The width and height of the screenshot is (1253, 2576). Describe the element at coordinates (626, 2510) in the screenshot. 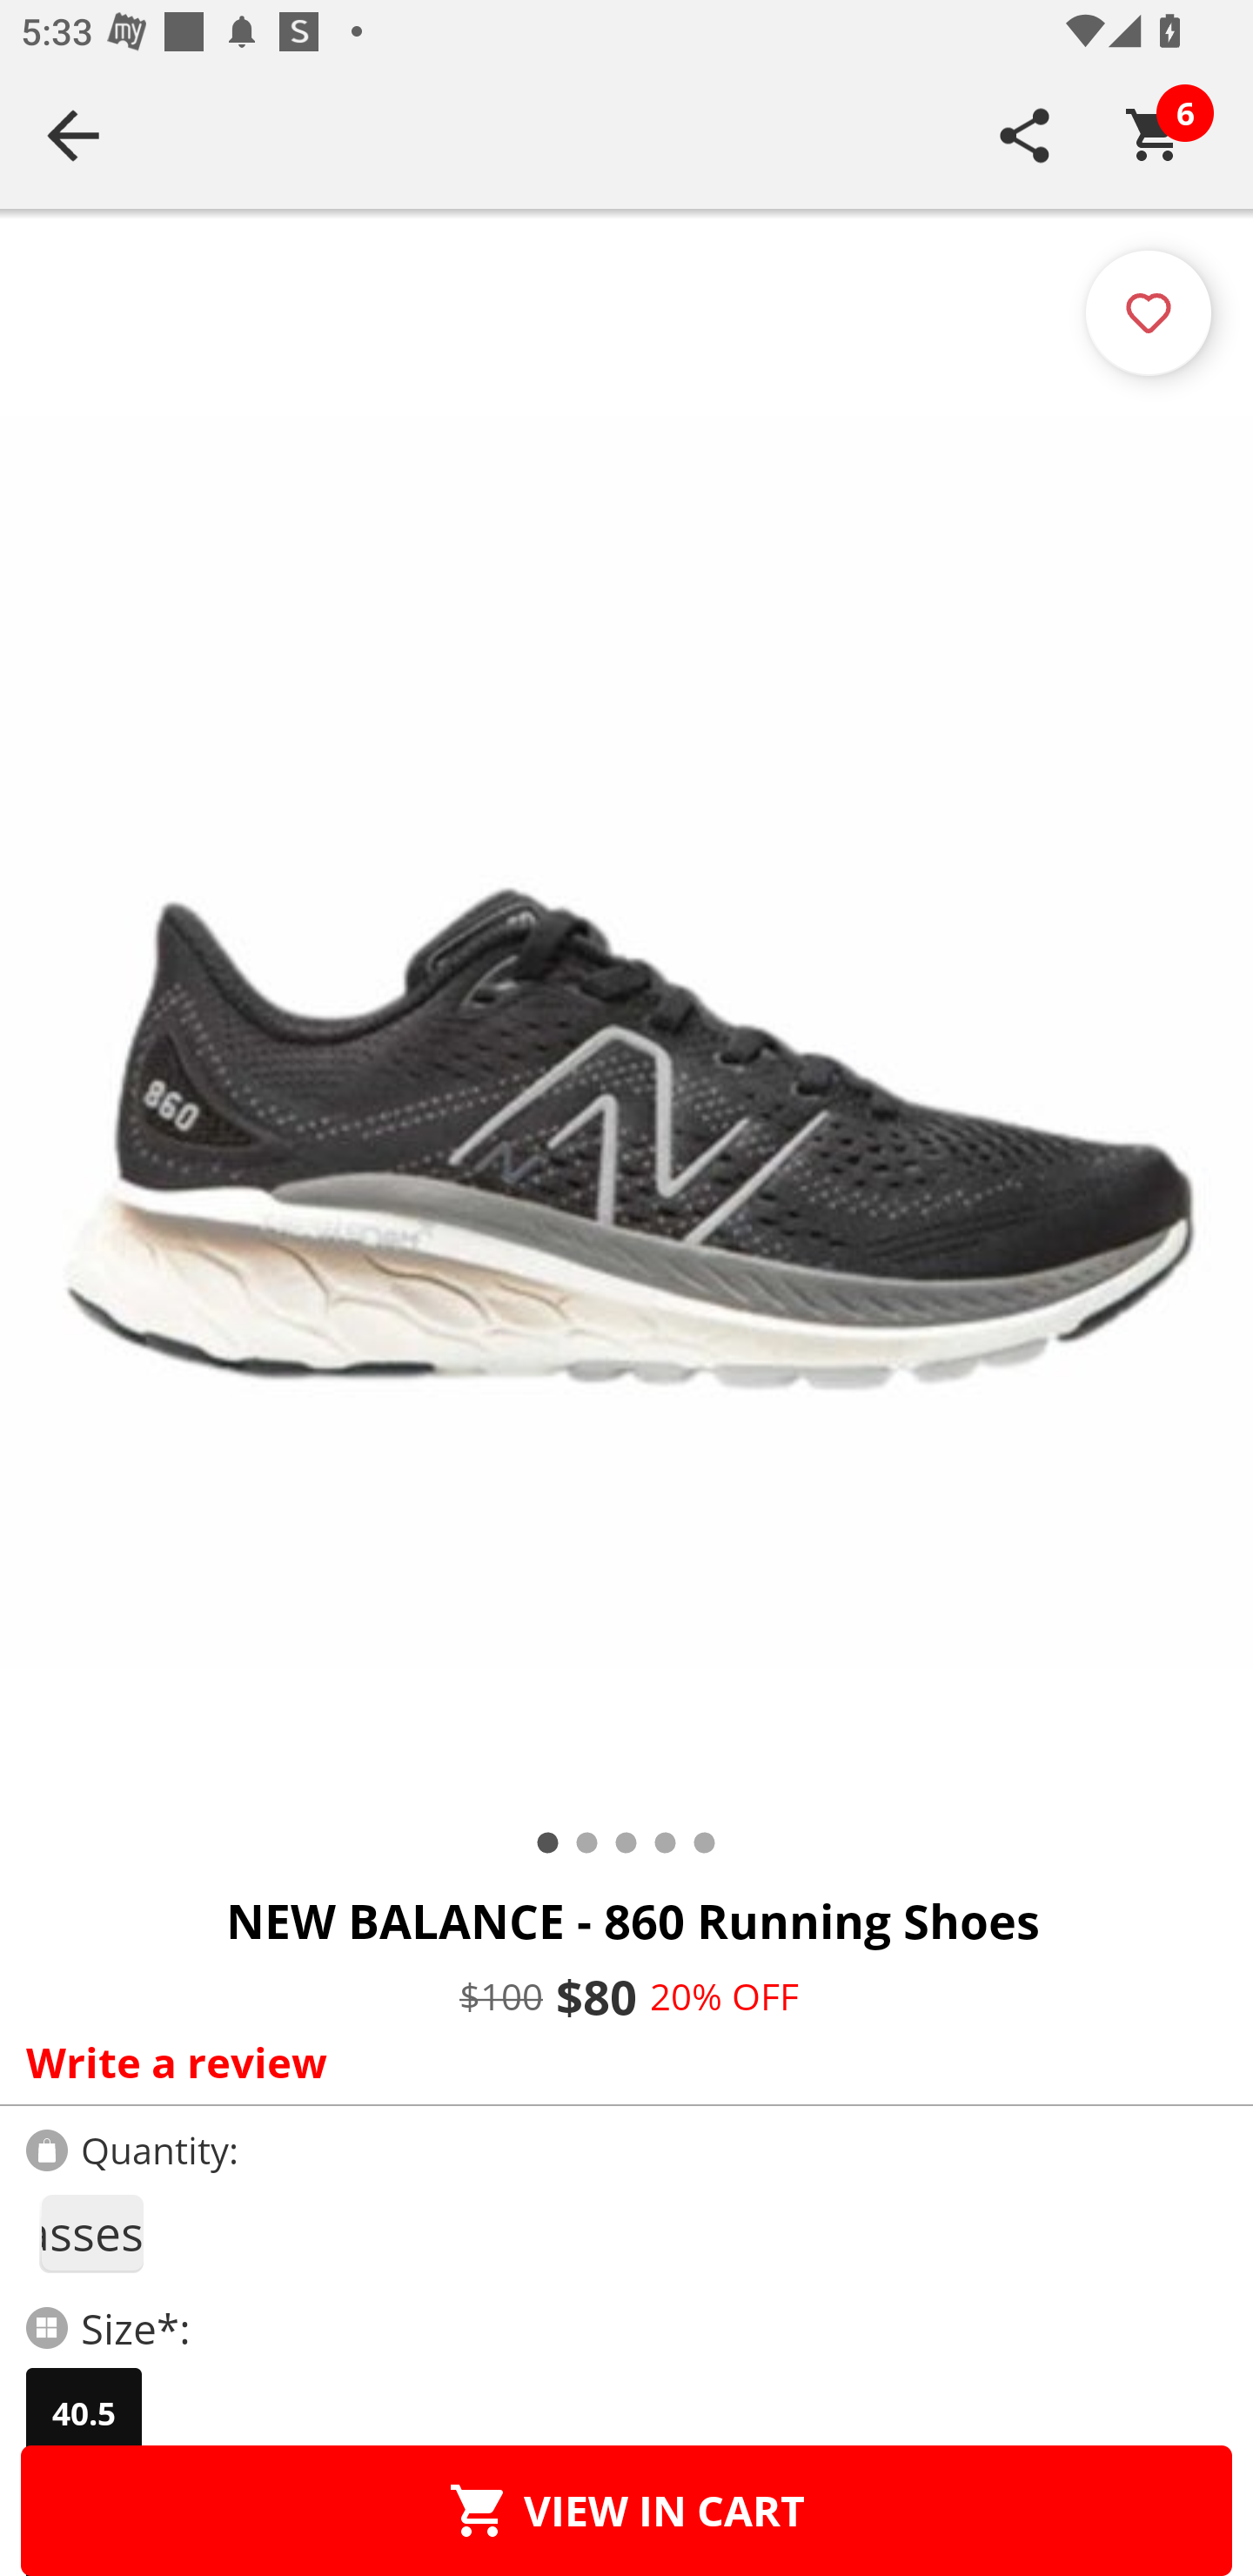

I see `VIEW IN CART` at that location.